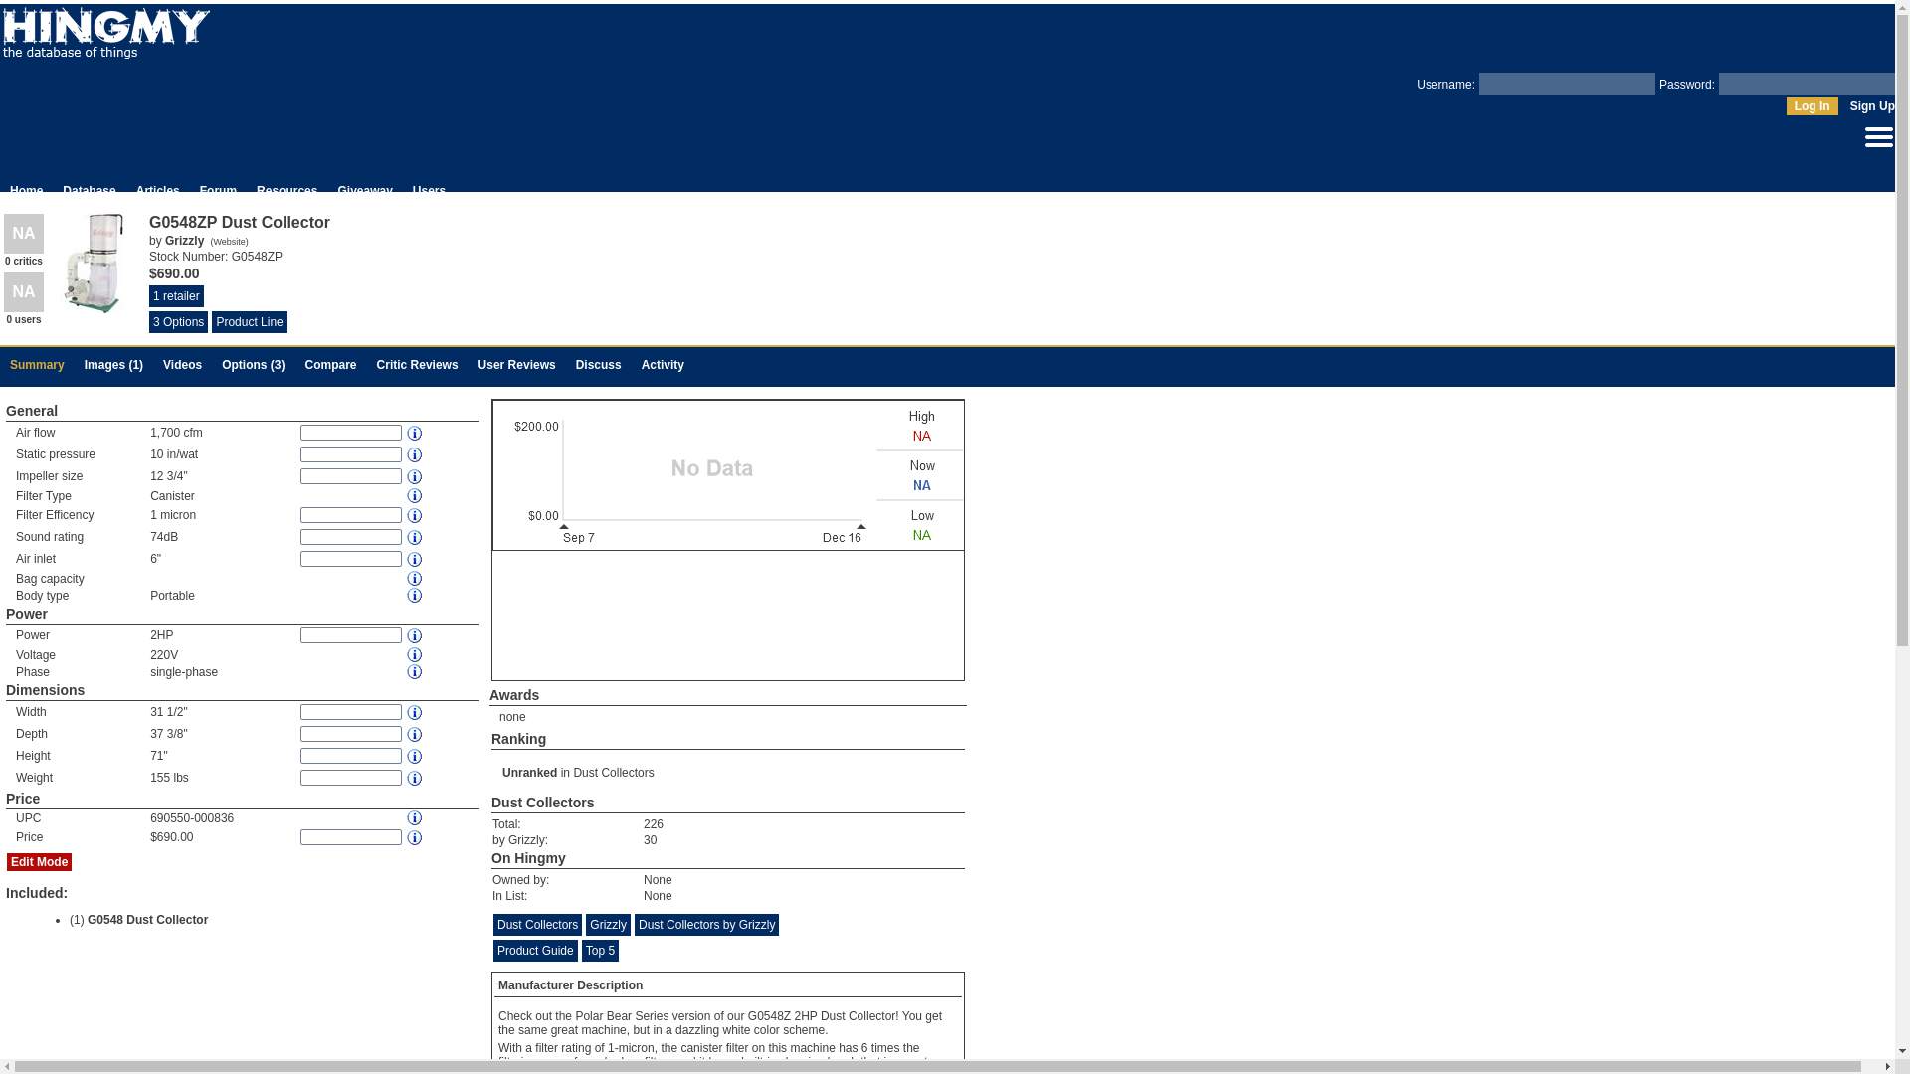 Image resolution: width=1910 pixels, height=1074 pixels. What do you see at coordinates (249, 322) in the screenshot?
I see `View the entire product line.` at bounding box center [249, 322].